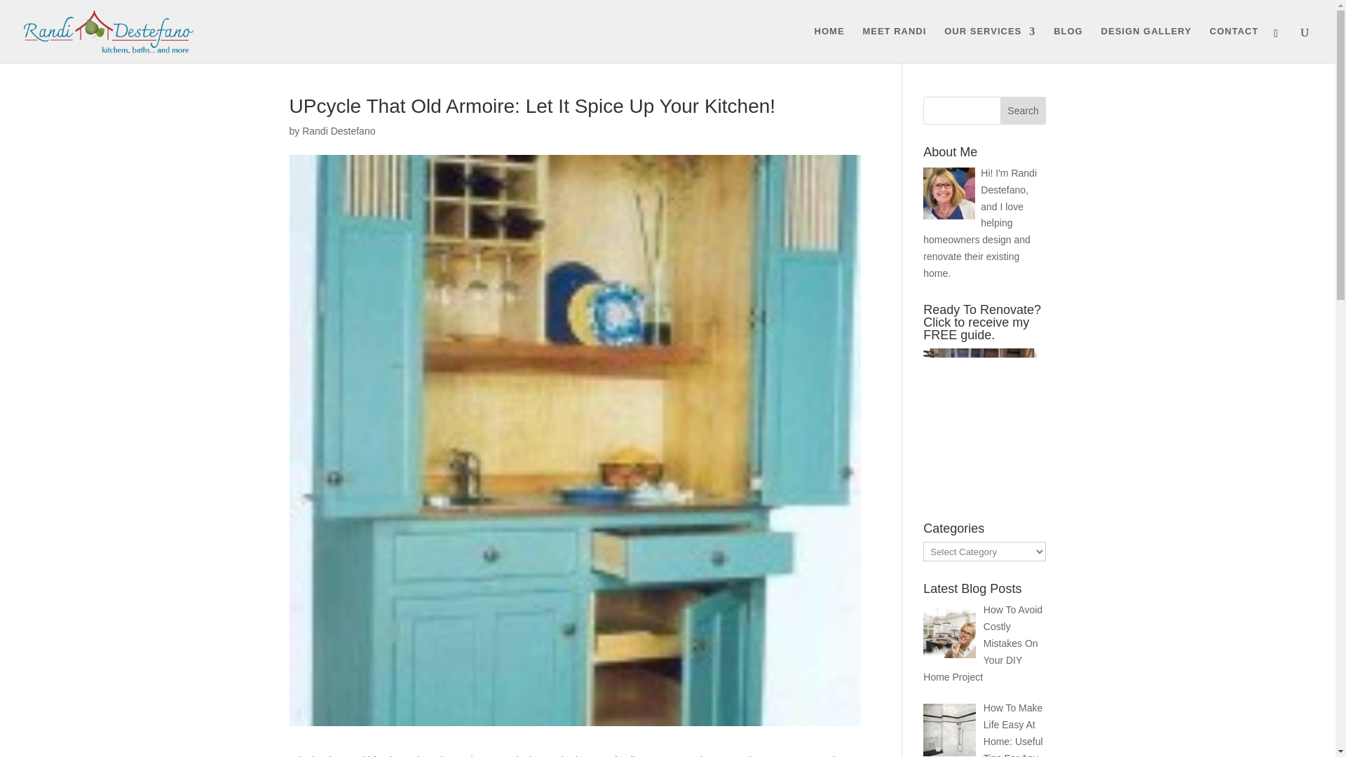 The image size is (1346, 757). What do you see at coordinates (1234, 44) in the screenshot?
I see `CONTACT` at bounding box center [1234, 44].